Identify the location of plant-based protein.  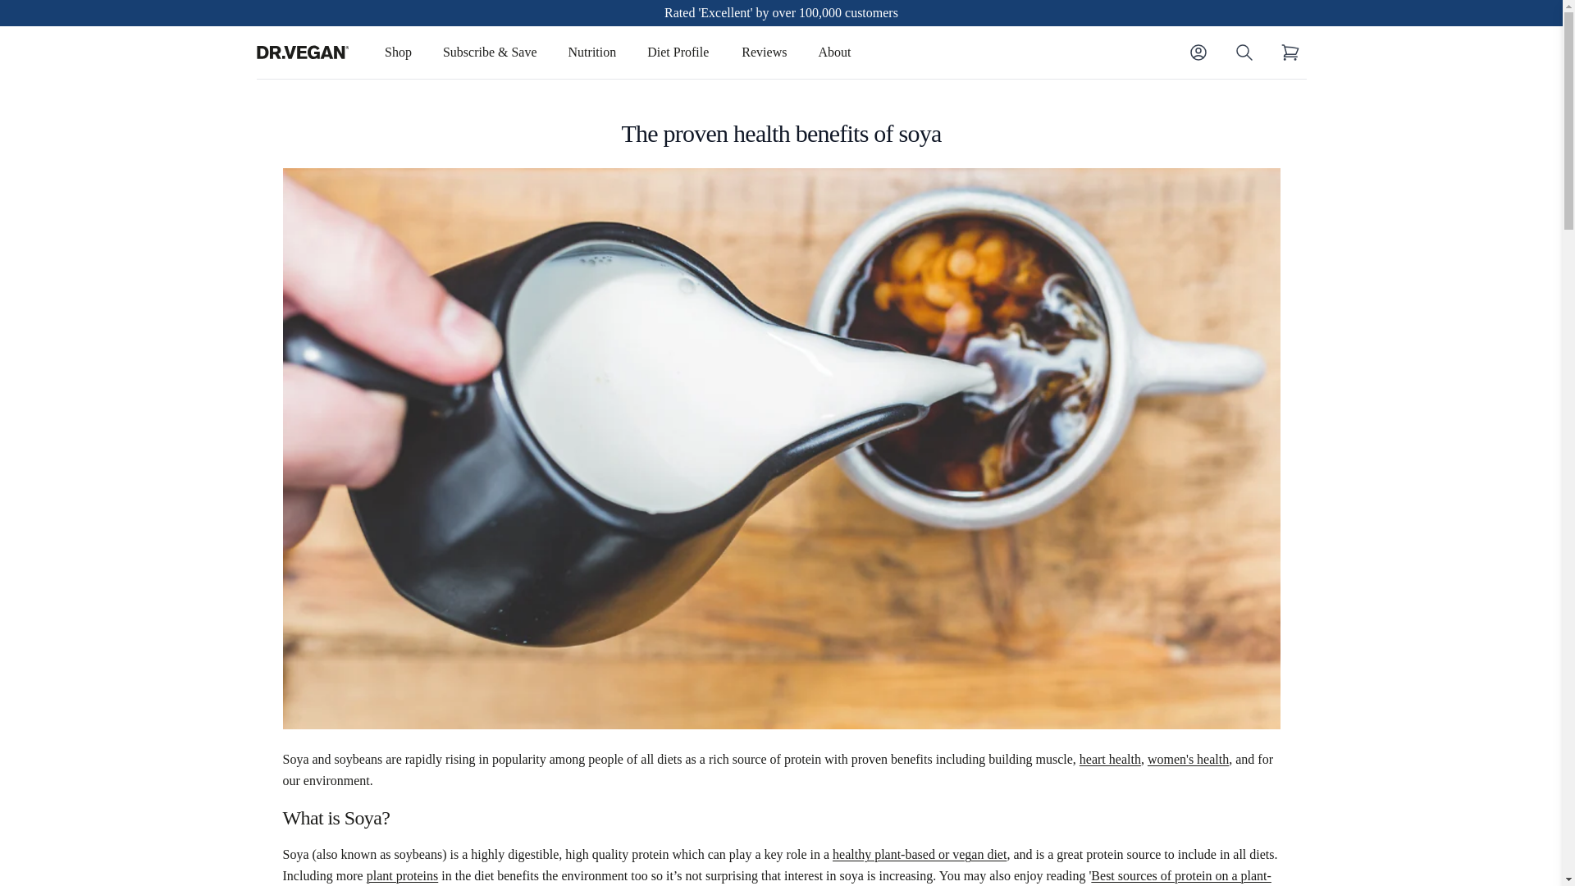
(776, 878).